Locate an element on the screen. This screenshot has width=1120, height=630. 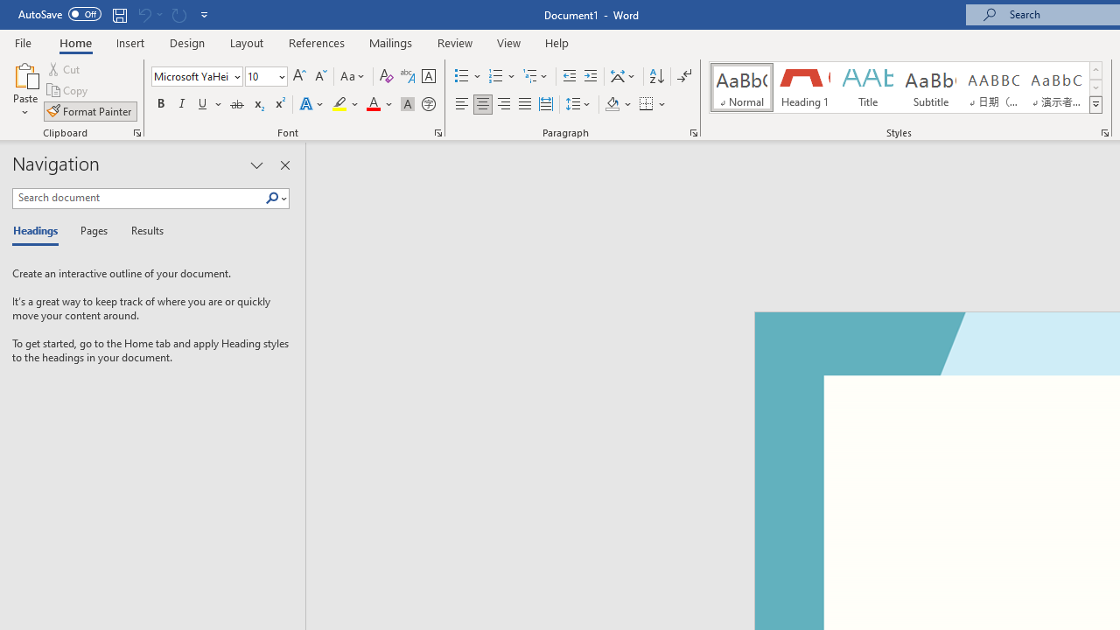
Close pane is located at coordinates (284, 164).